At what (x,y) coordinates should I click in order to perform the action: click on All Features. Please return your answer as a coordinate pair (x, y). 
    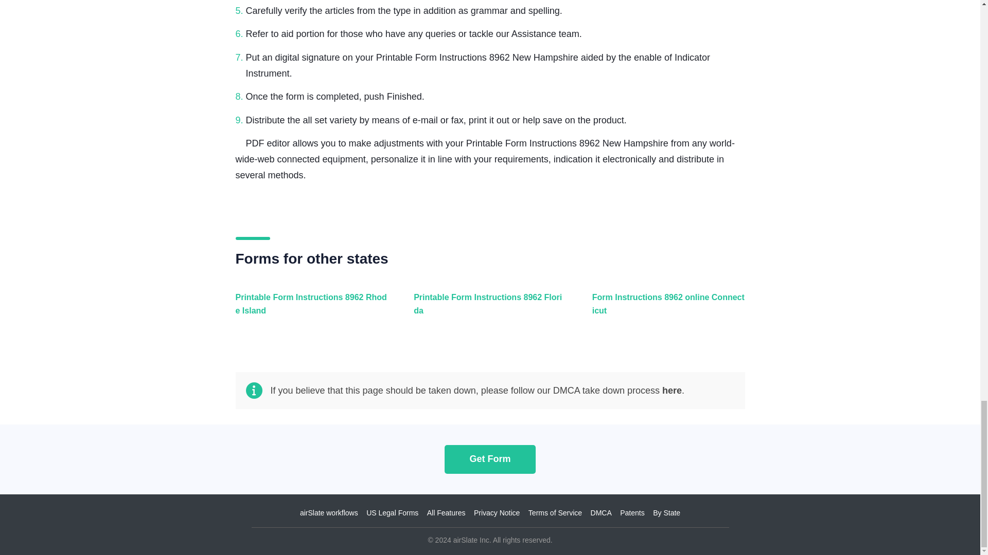
    Looking at the image, I should click on (446, 513).